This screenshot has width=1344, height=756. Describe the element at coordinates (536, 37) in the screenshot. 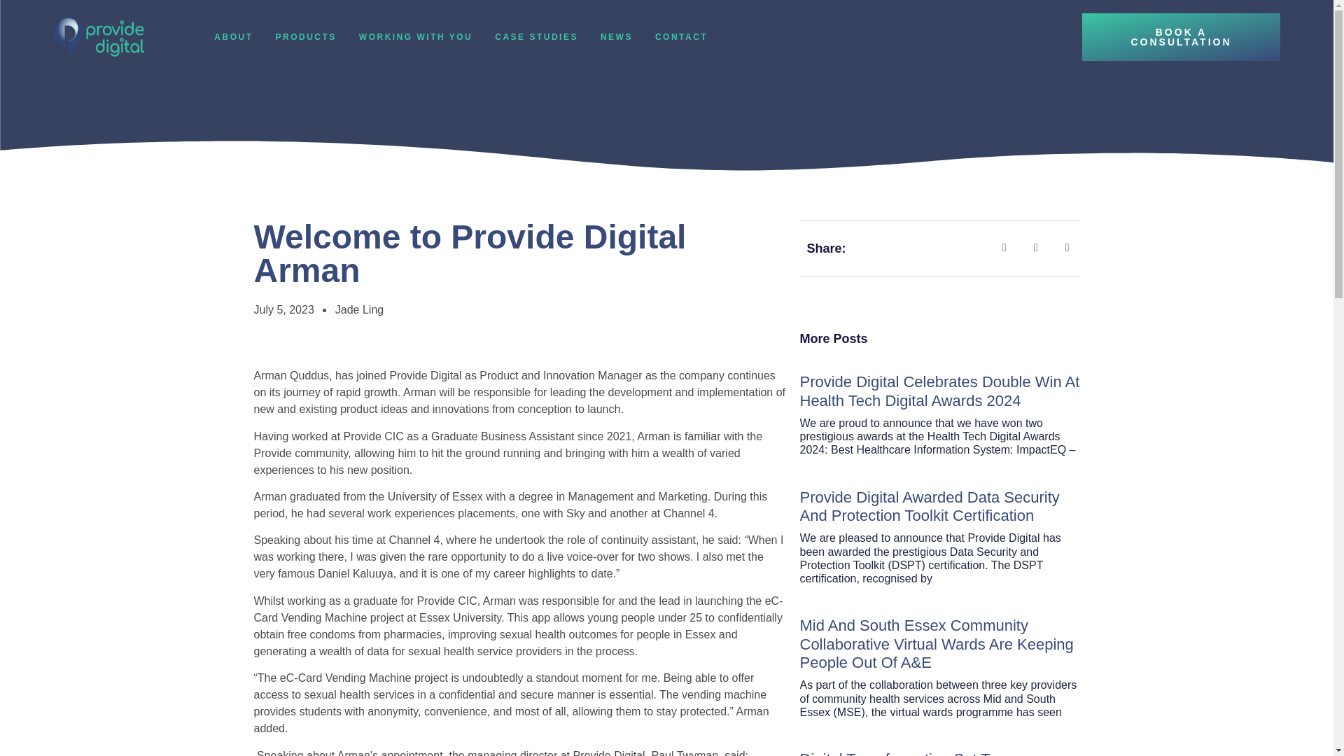

I see `CASE STUDIES` at that location.